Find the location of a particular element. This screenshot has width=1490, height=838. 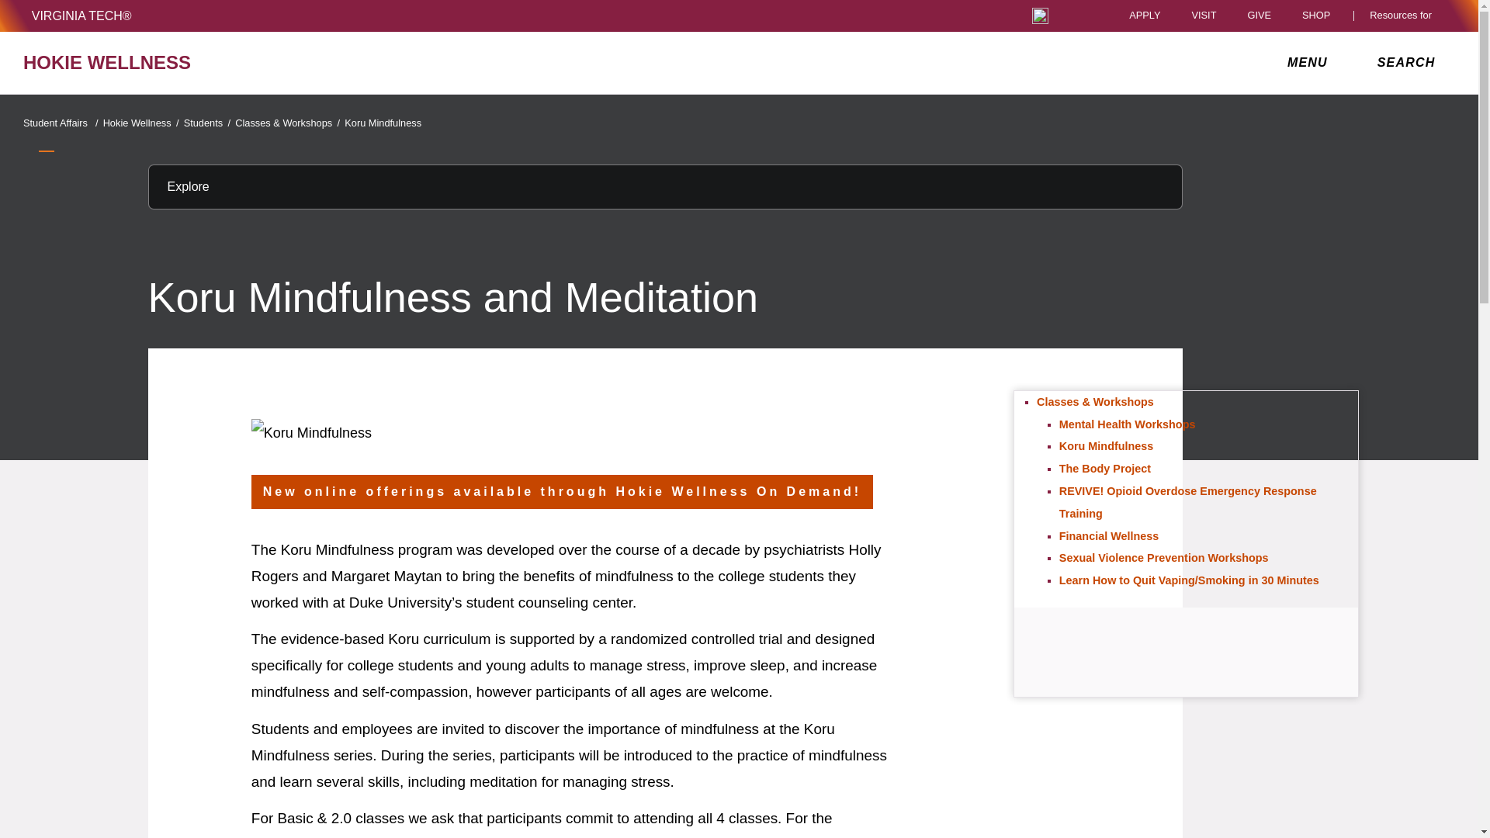

GIVE is located at coordinates (1259, 16).